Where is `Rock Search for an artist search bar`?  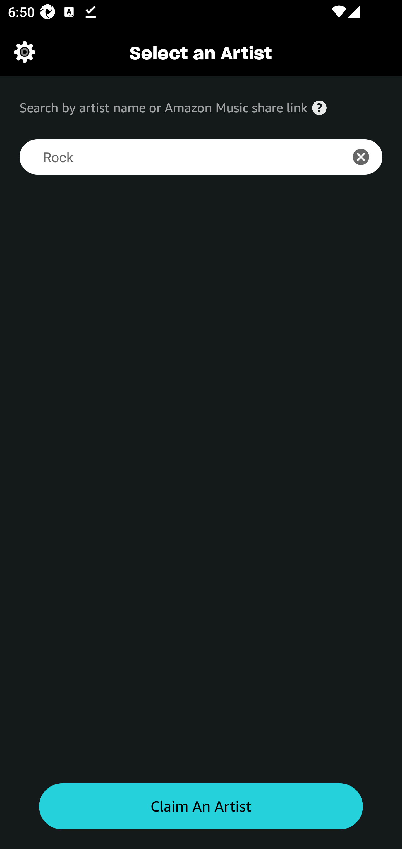
Rock Search for an artist search bar is located at coordinates (176, 157).